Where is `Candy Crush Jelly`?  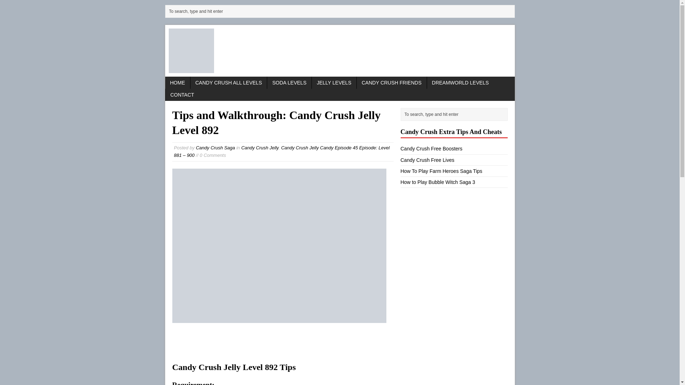 Candy Crush Jelly is located at coordinates (260, 148).